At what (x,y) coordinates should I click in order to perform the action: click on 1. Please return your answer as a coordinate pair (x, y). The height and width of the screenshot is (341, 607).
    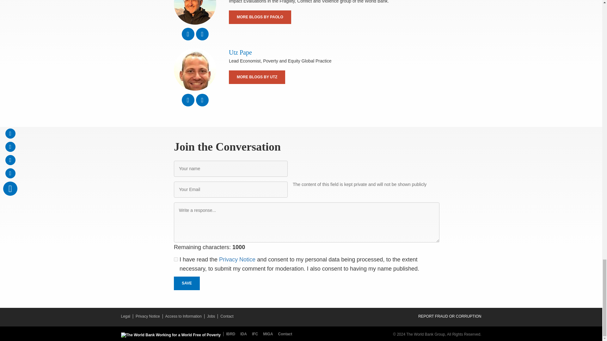
    Looking at the image, I should click on (176, 260).